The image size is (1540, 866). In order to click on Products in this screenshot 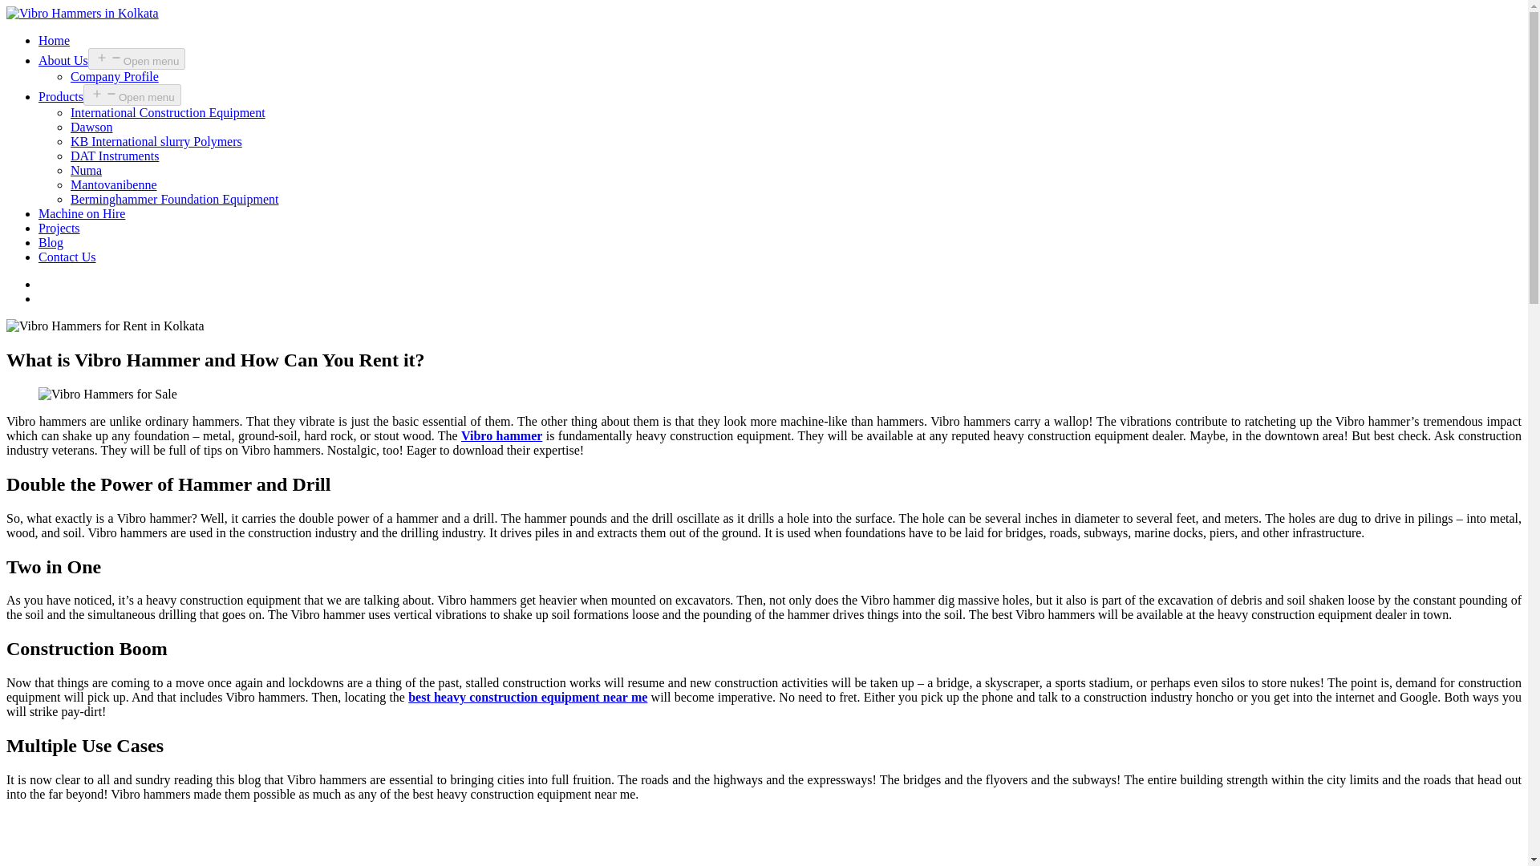, I will do `click(61, 96)`.